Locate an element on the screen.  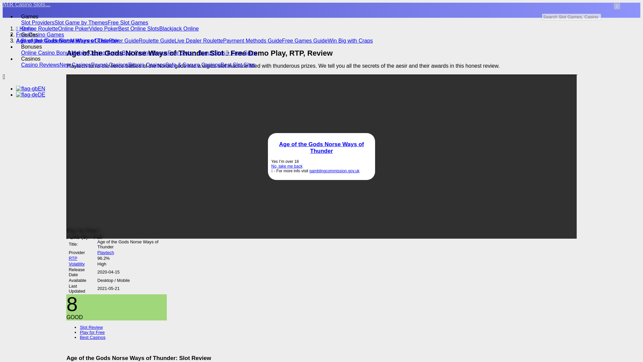
DE is located at coordinates (30, 95).